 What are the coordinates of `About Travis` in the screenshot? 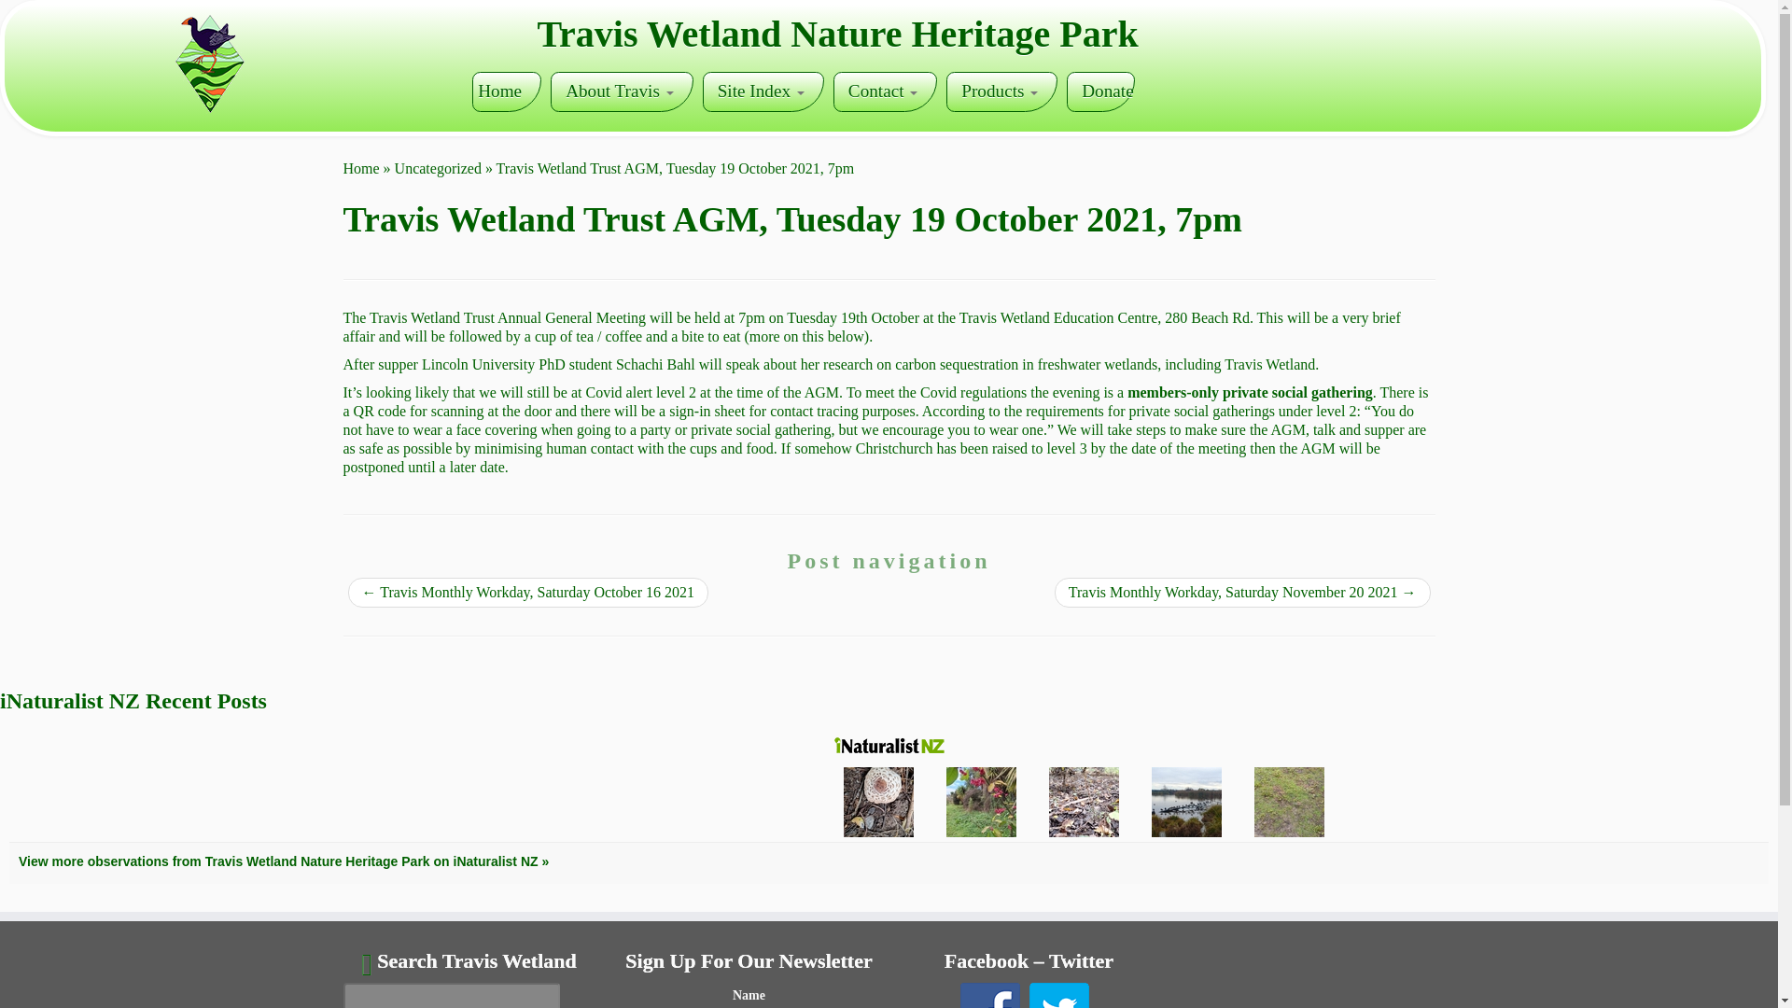 It's located at (622, 91).